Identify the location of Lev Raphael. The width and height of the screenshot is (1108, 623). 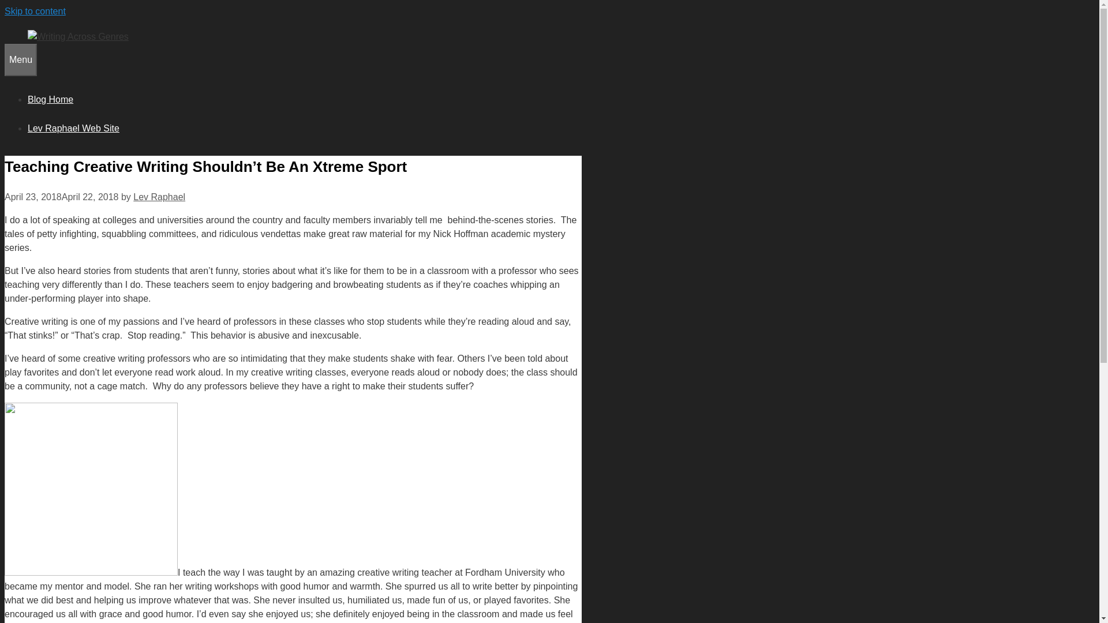
(159, 196).